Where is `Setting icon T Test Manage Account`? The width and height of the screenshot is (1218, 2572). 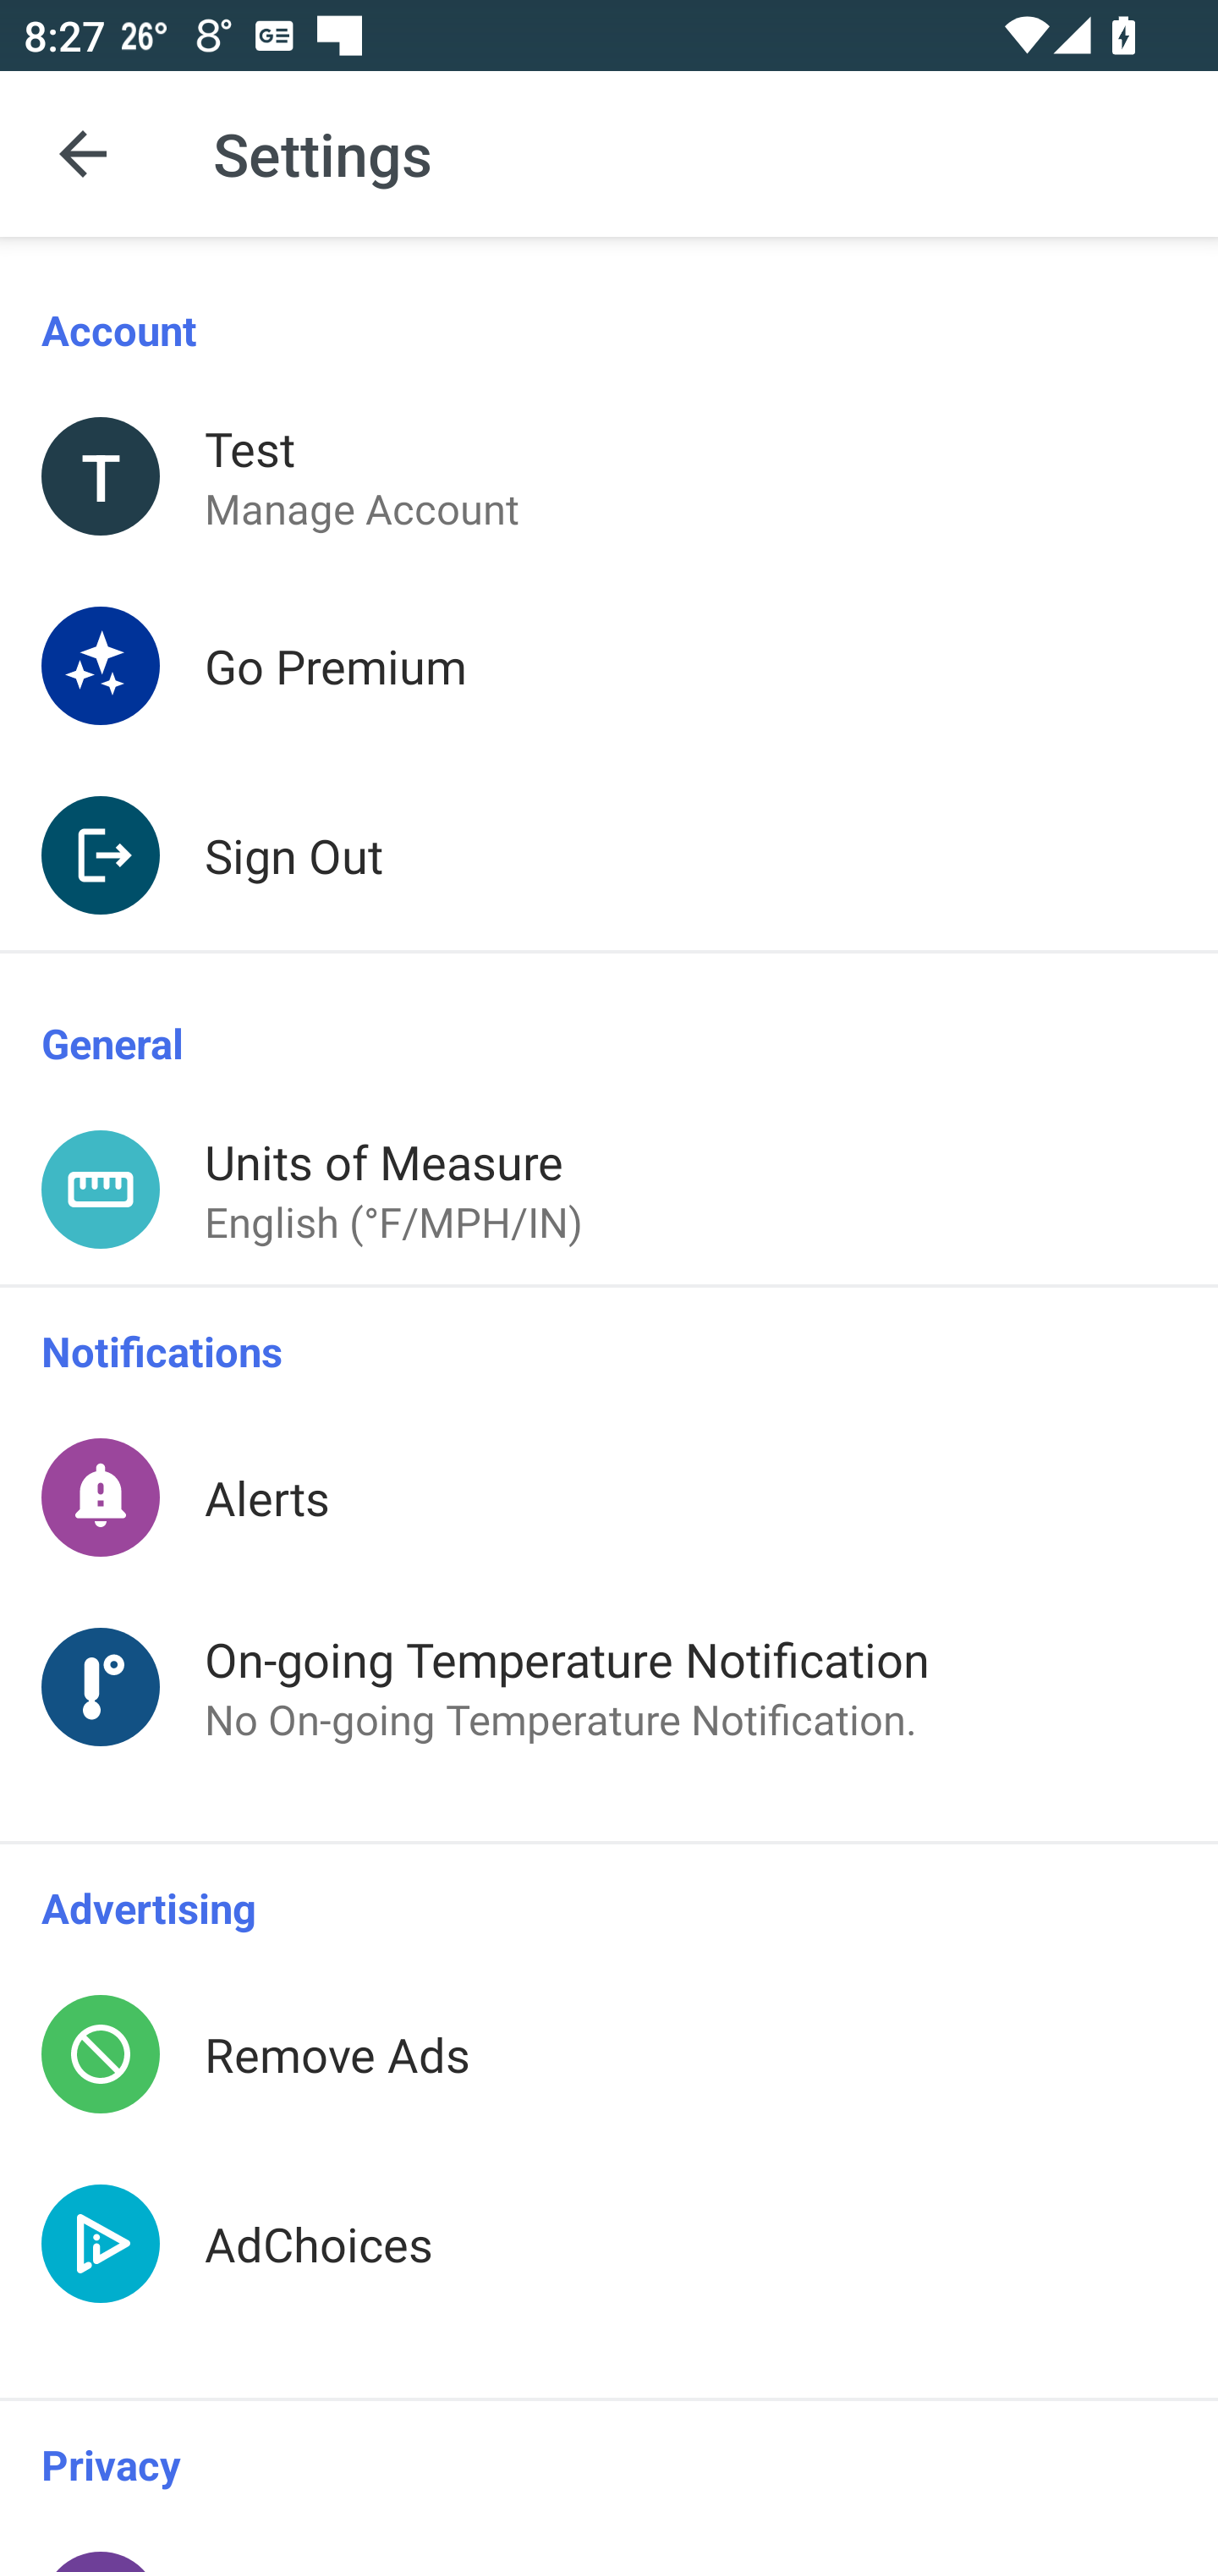 Setting icon T Test Manage Account is located at coordinates (609, 475).